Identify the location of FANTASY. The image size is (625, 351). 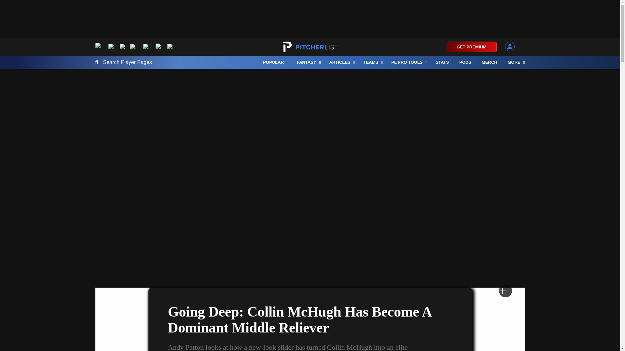
(308, 62).